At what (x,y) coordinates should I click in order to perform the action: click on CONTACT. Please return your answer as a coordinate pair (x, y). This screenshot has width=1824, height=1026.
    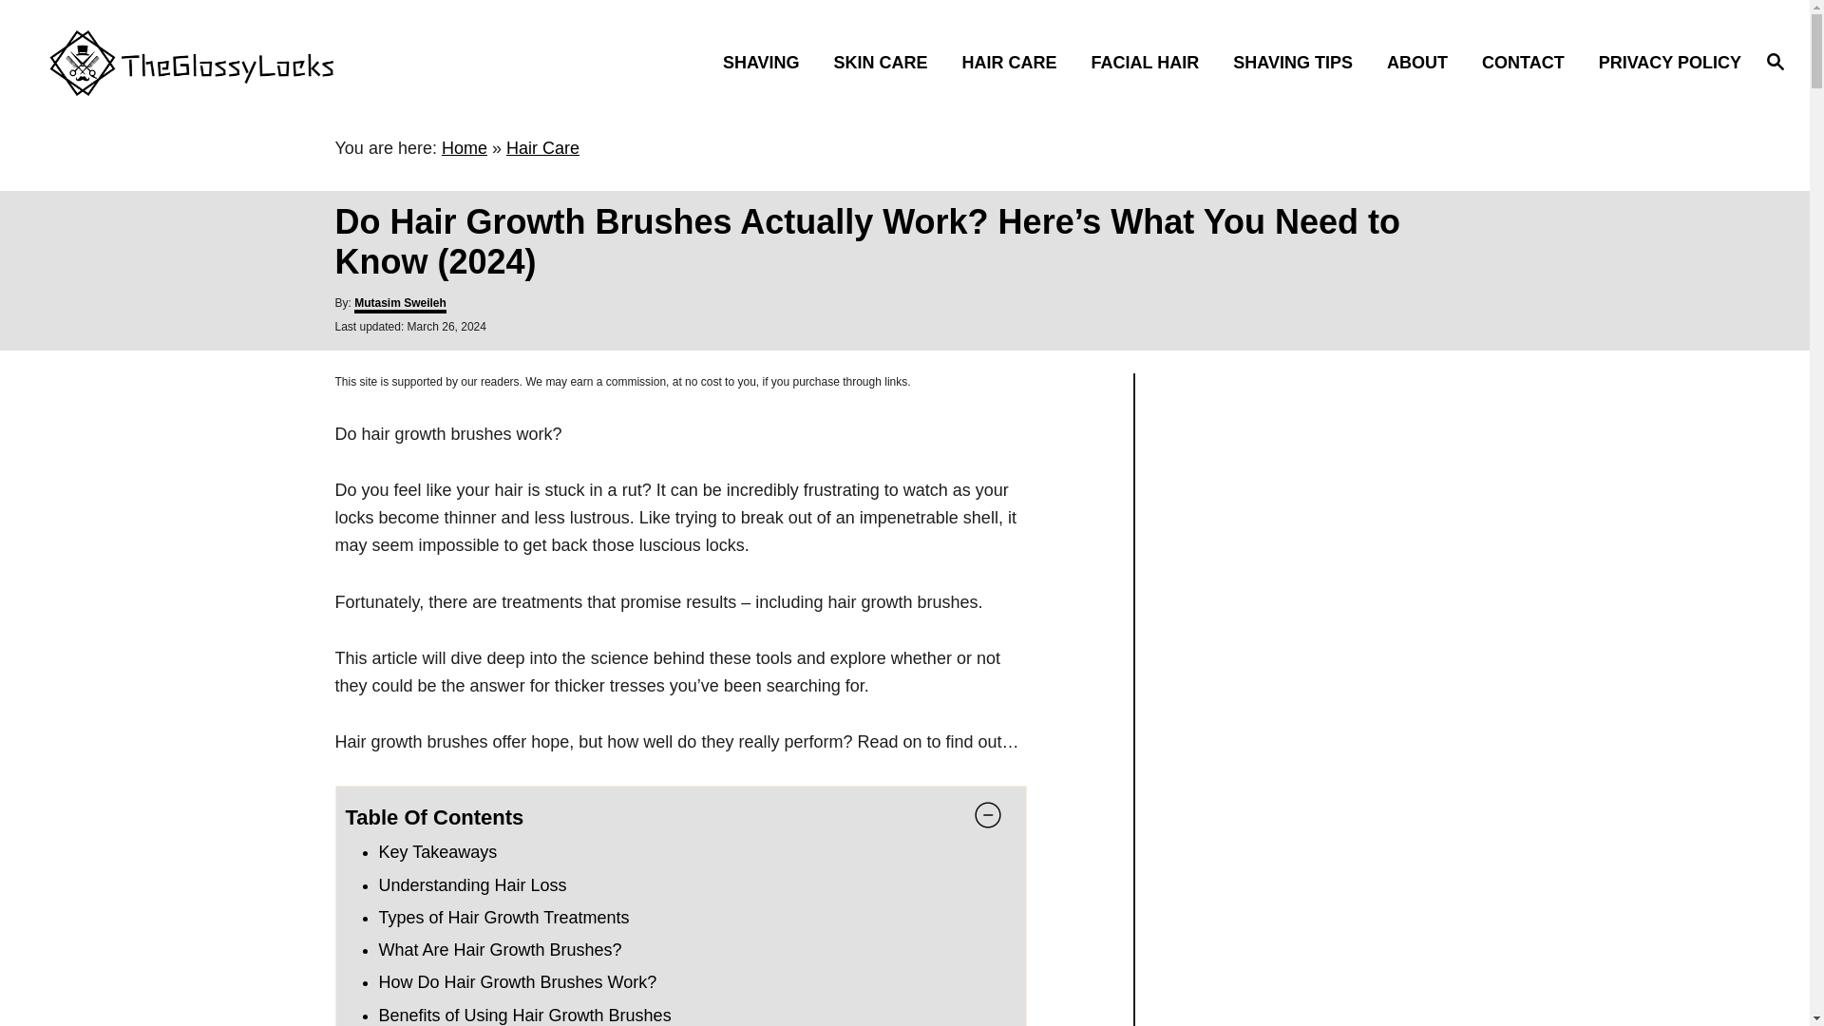
    Looking at the image, I should click on (1528, 61).